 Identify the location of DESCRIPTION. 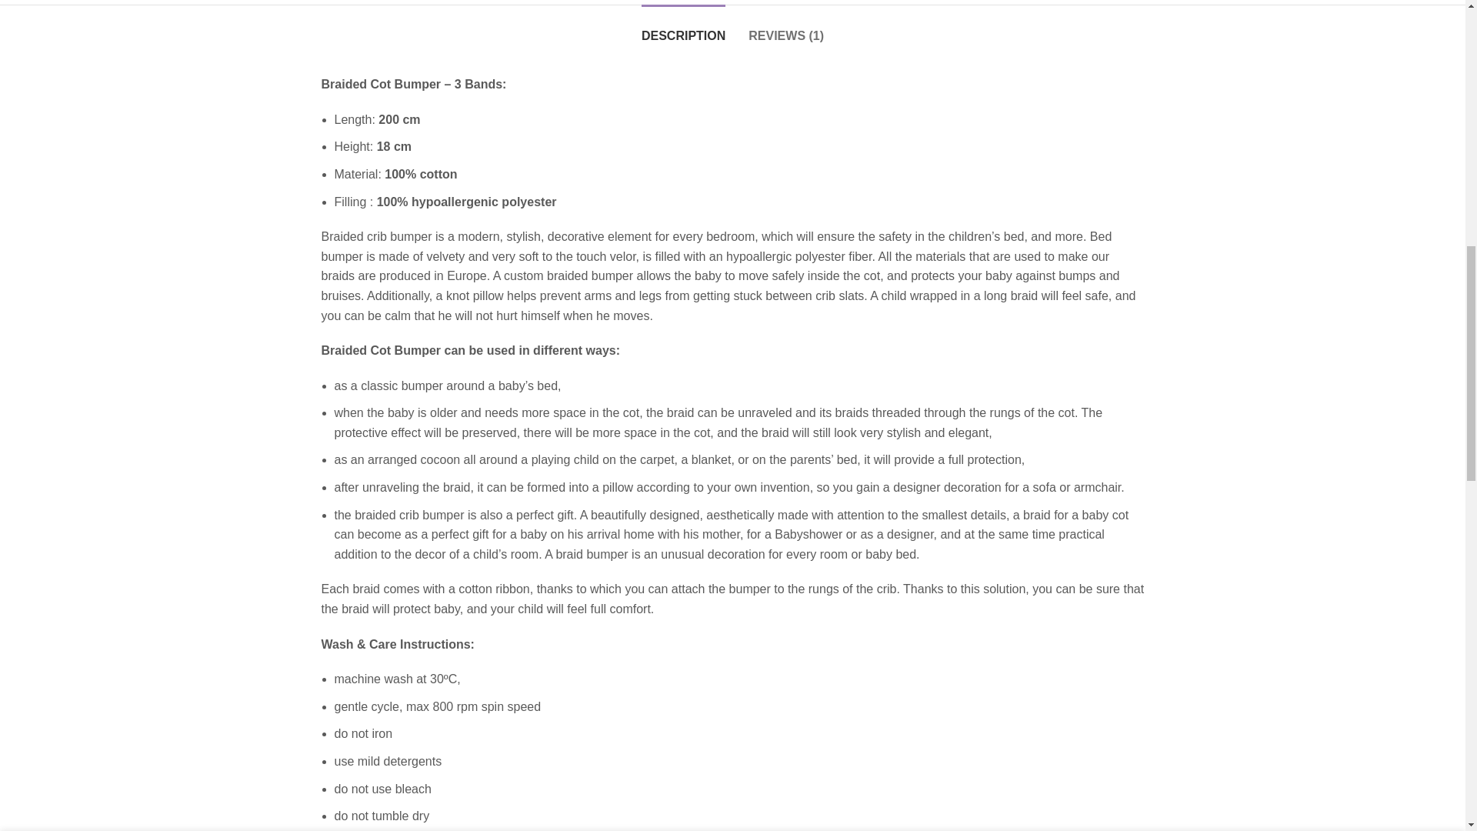
(683, 28).